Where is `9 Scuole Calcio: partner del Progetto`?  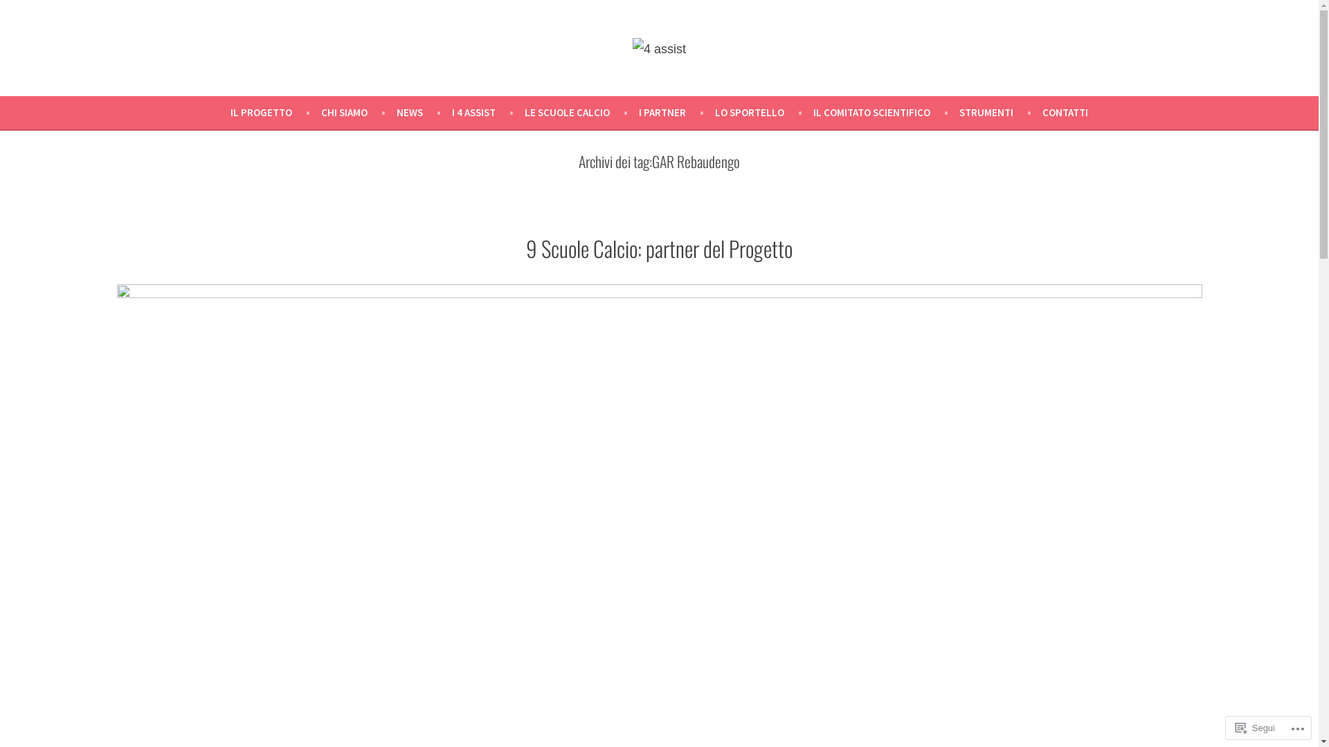
9 Scuole Calcio: partner del Progetto is located at coordinates (659, 248).